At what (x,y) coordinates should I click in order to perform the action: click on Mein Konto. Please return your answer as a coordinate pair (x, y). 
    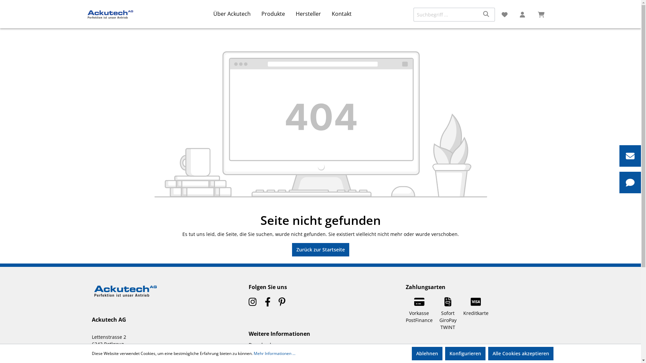
    Looking at the image, I should click on (523, 14).